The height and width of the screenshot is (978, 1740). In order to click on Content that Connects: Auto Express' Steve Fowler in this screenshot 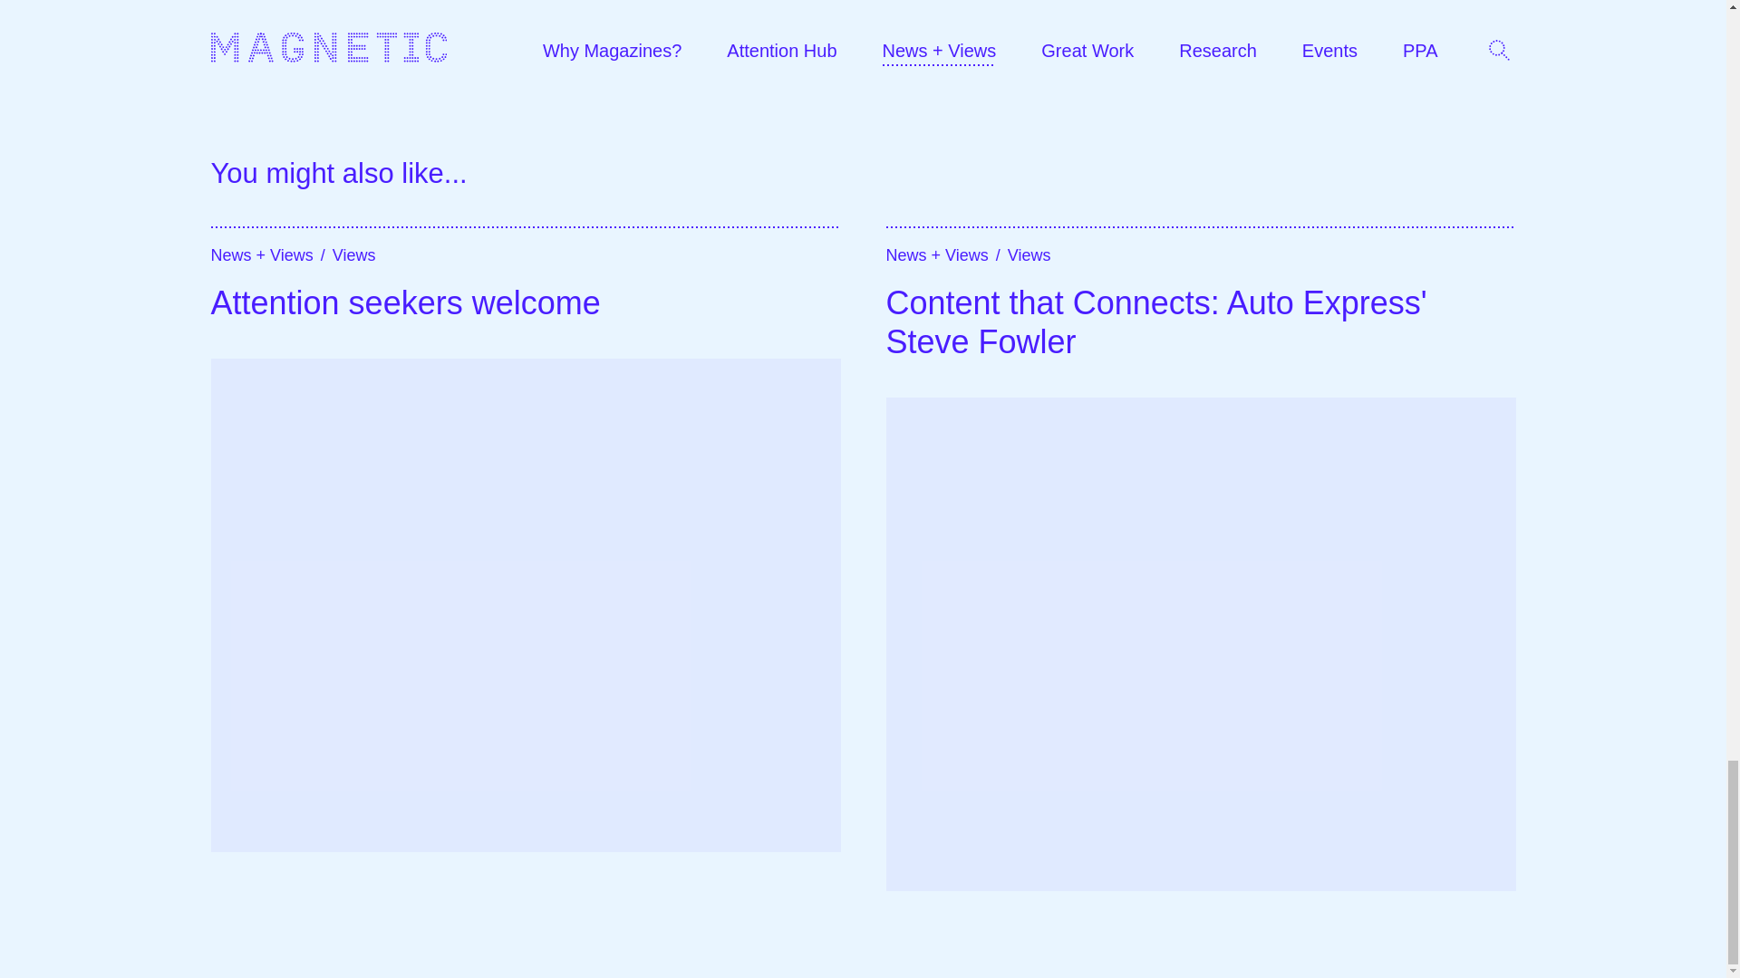, I will do `click(1200, 322)`.